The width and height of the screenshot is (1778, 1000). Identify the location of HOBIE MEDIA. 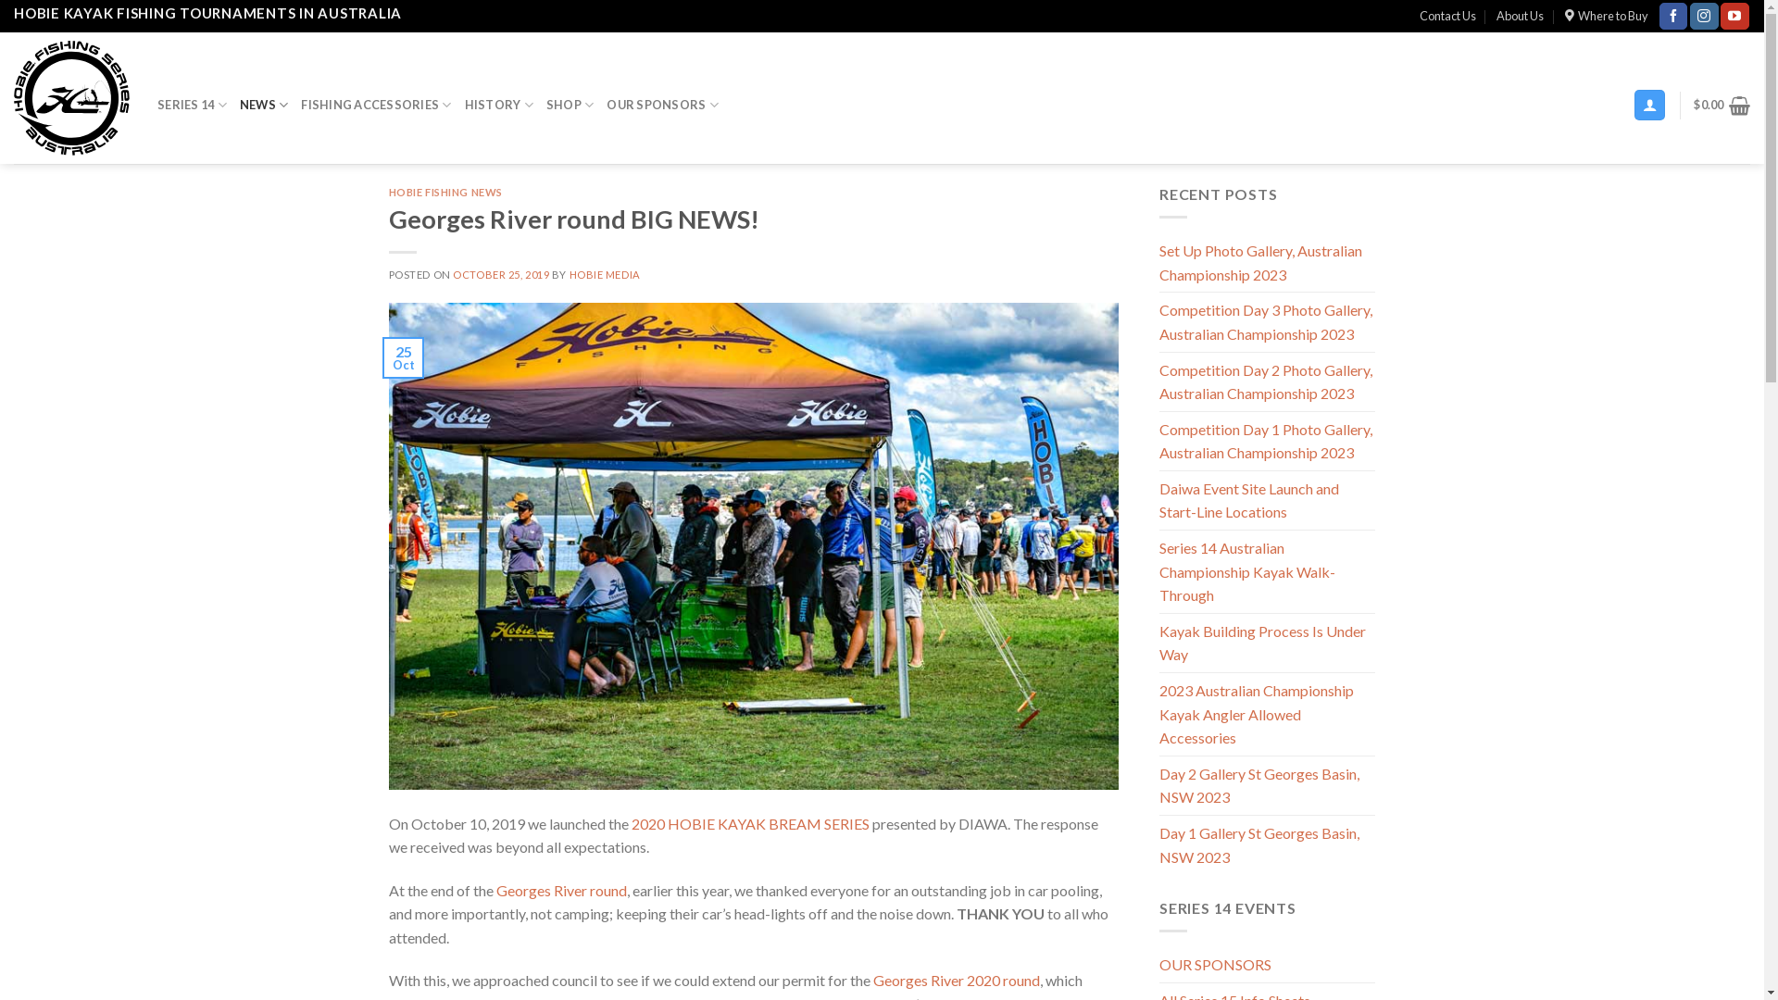
(606, 274).